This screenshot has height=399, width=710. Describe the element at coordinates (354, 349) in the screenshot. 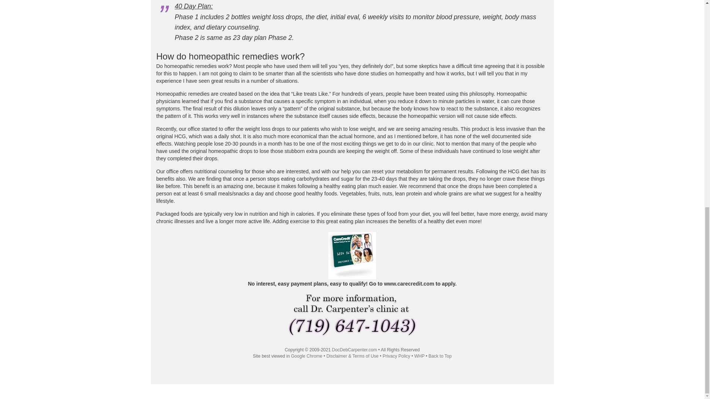

I see `DocDebCarpenter.com` at that location.